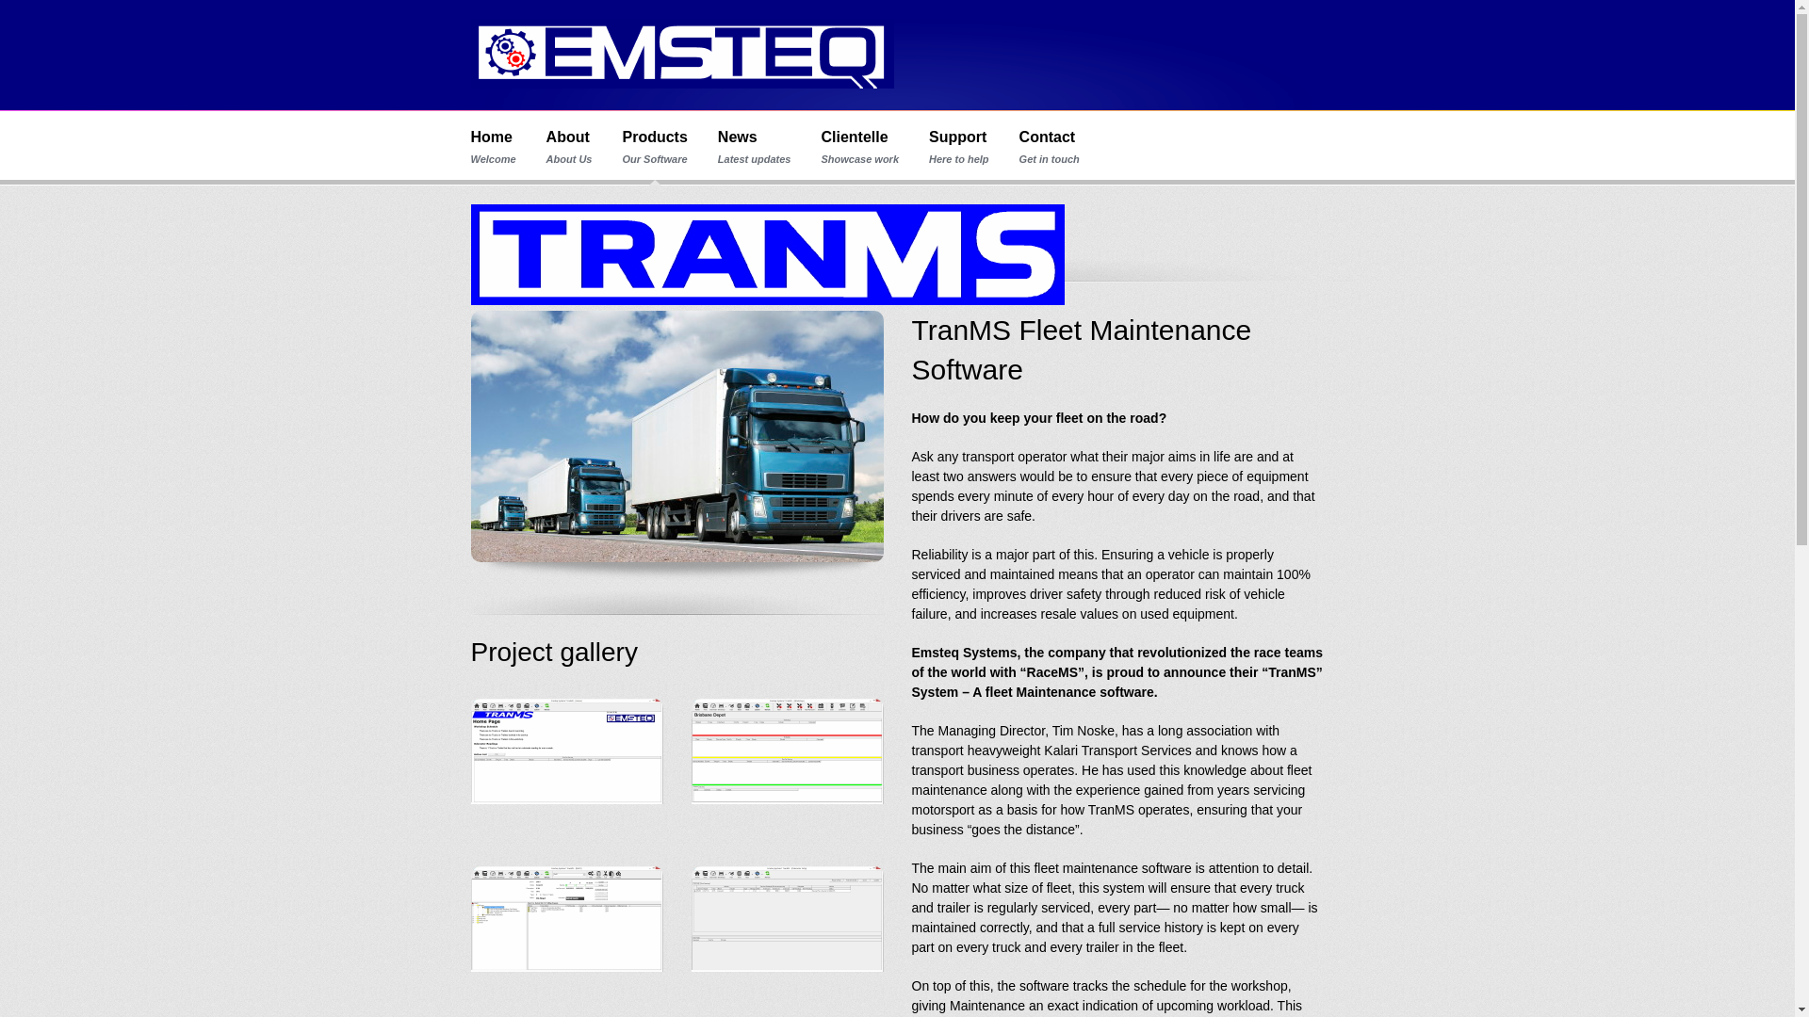 Image resolution: width=1809 pixels, height=1017 pixels. Describe the element at coordinates (494, 147) in the screenshot. I see `Home
Welcome` at that location.